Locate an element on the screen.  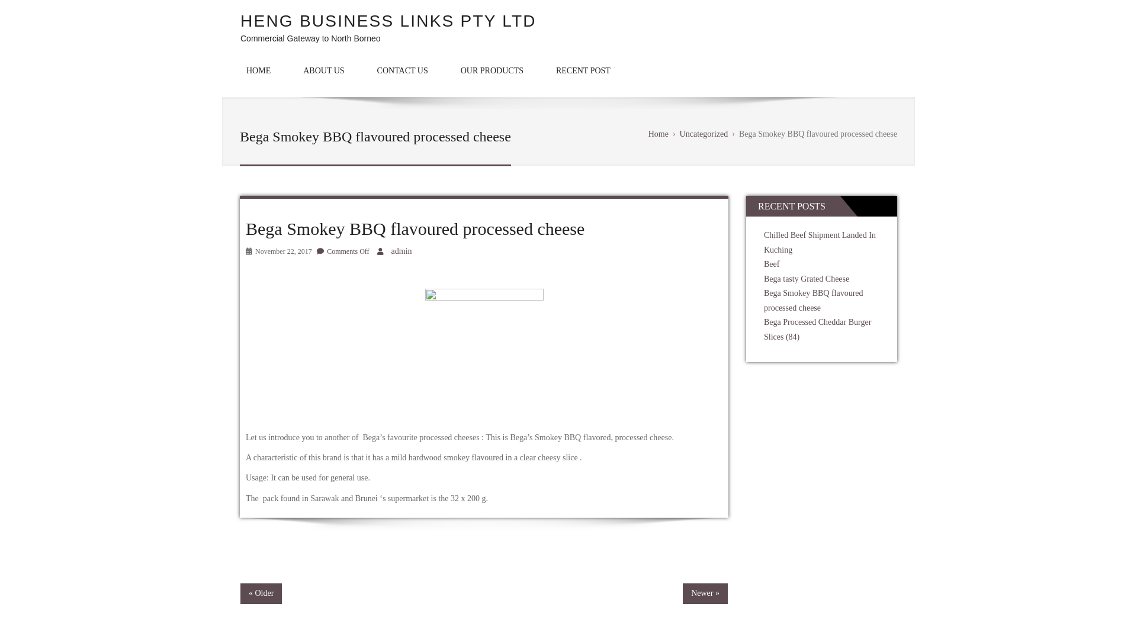
Bega tasty Grated Cheese is located at coordinates (807, 279).